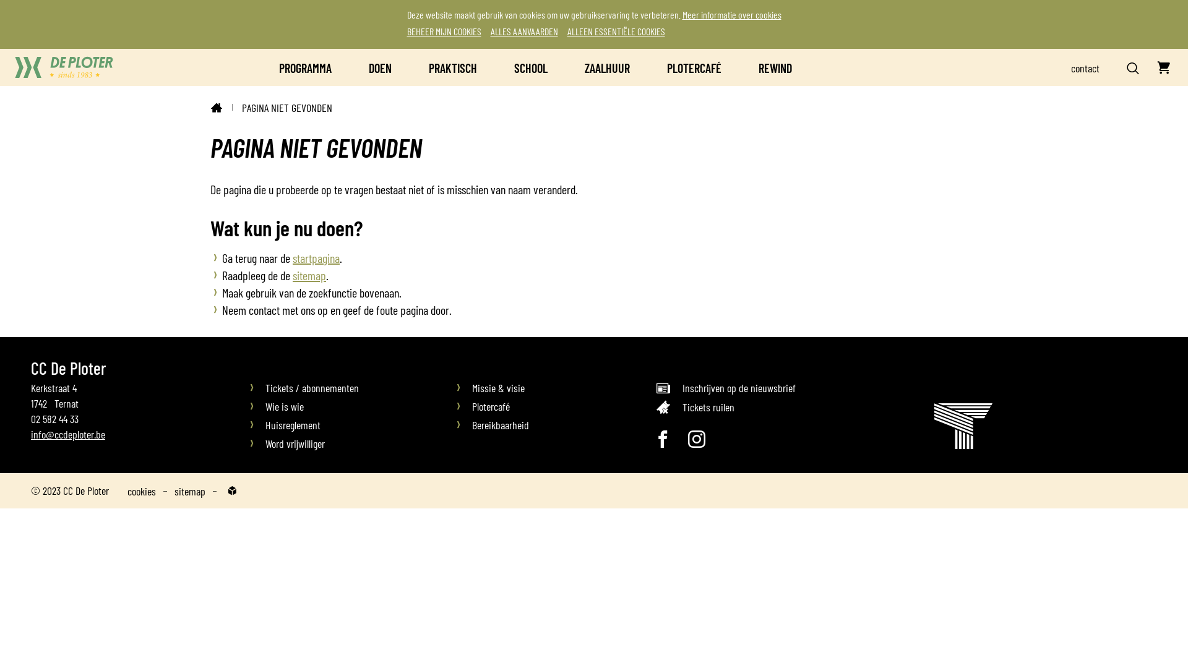  I want to click on SCHOOL, so click(531, 68).